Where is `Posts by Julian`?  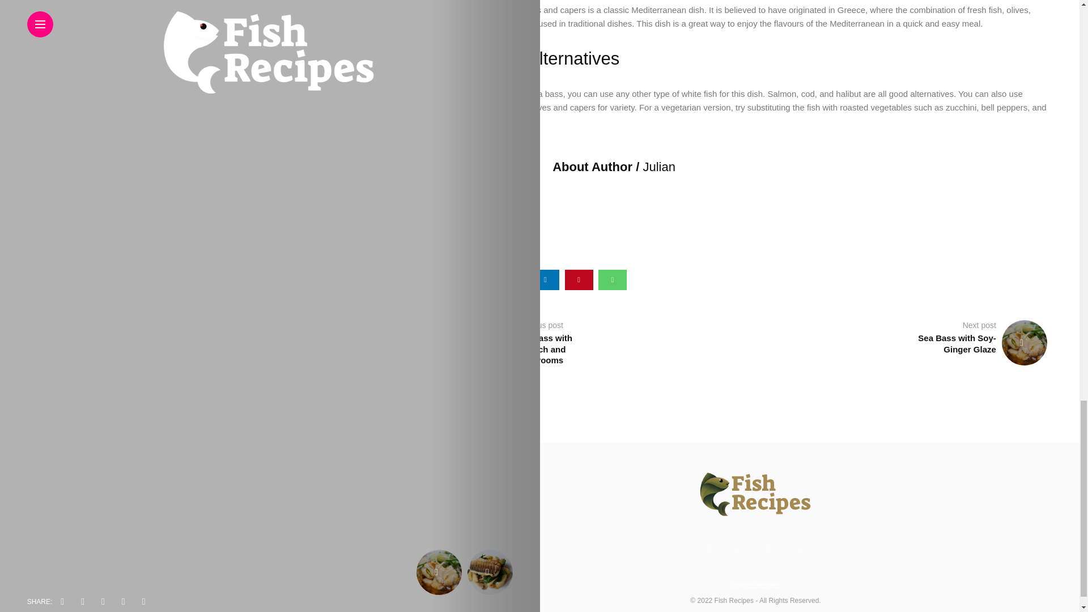
Posts by Julian is located at coordinates (658, 167).